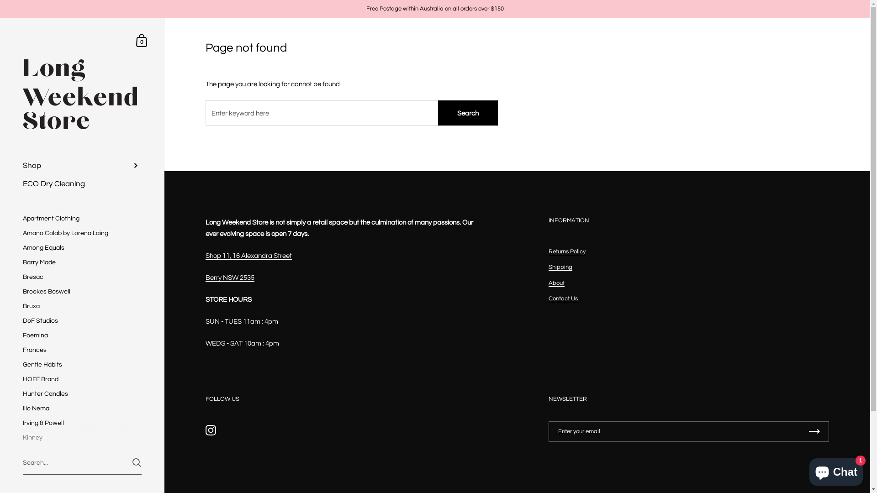  I want to click on Brookes Boswell, so click(82, 292).